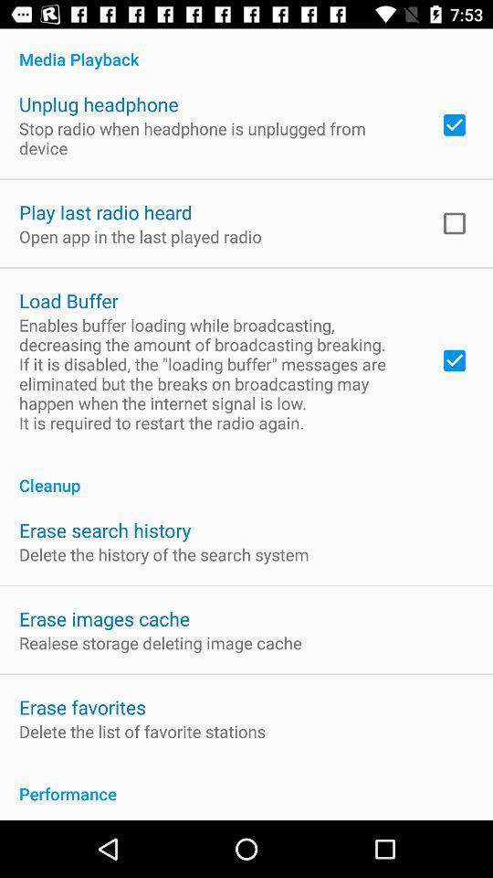 This screenshot has width=493, height=878. Describe the element at coordinates (141, 236) in the screenshot. I see `scroll until open app in item` at that location.